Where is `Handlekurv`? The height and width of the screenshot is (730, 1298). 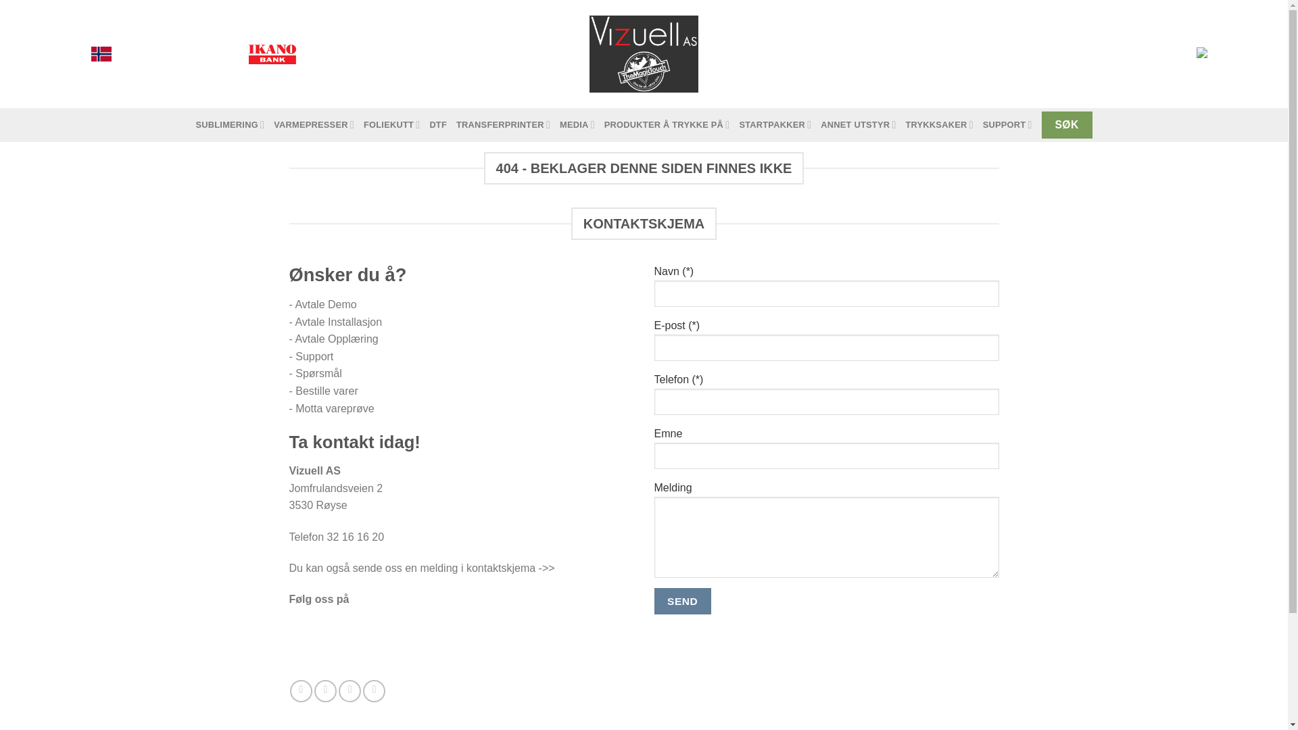 Handlekurv is located at coordinates (1132, 54).